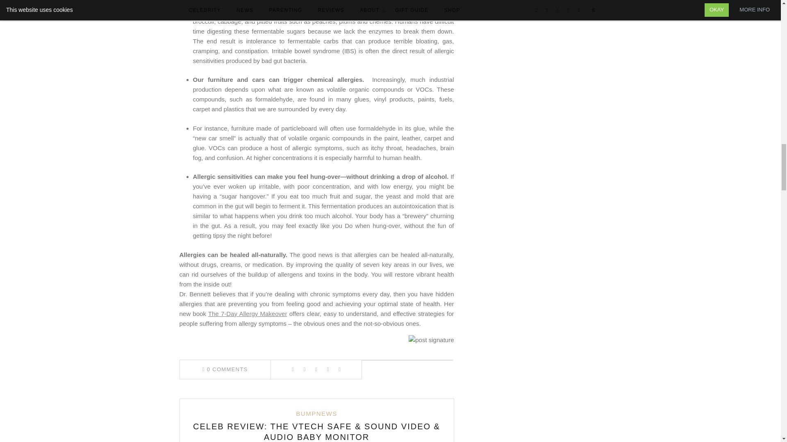 Image resolution: width=787 pixels, height=442 pixels. I want to click on Facebook, so click(293, 369).